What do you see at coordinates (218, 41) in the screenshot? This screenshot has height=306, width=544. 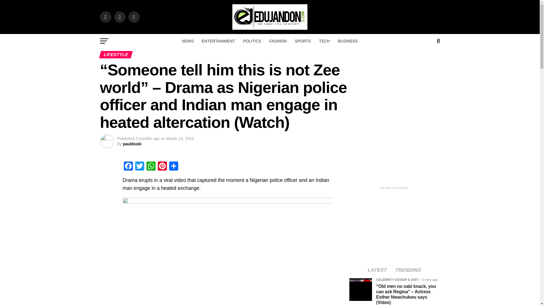 I see `ENTERTAINMENT` at bounding box center [218, 41].